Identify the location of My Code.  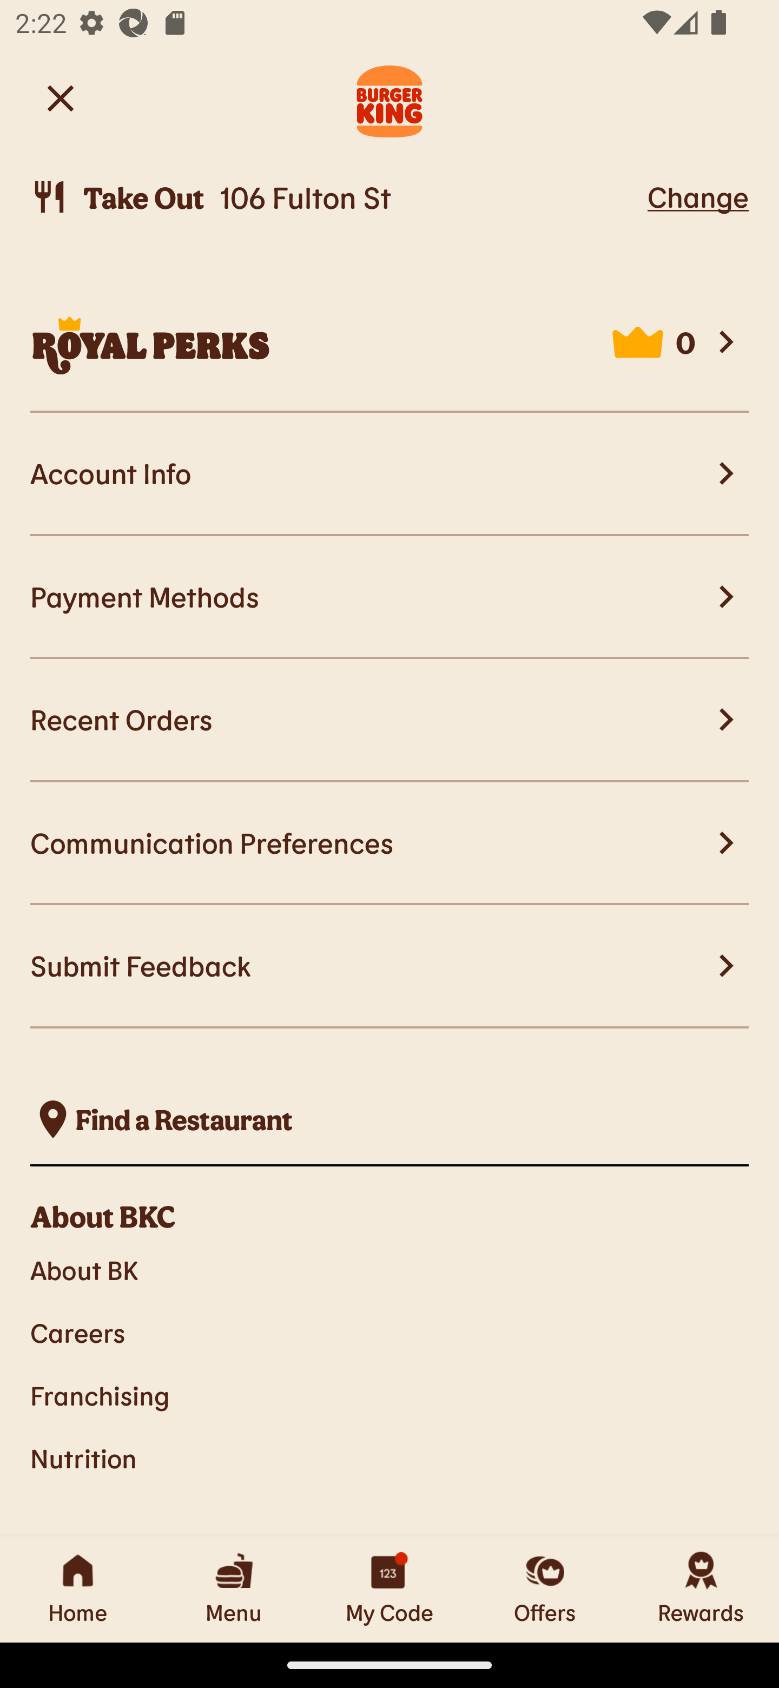
(389, 1589).